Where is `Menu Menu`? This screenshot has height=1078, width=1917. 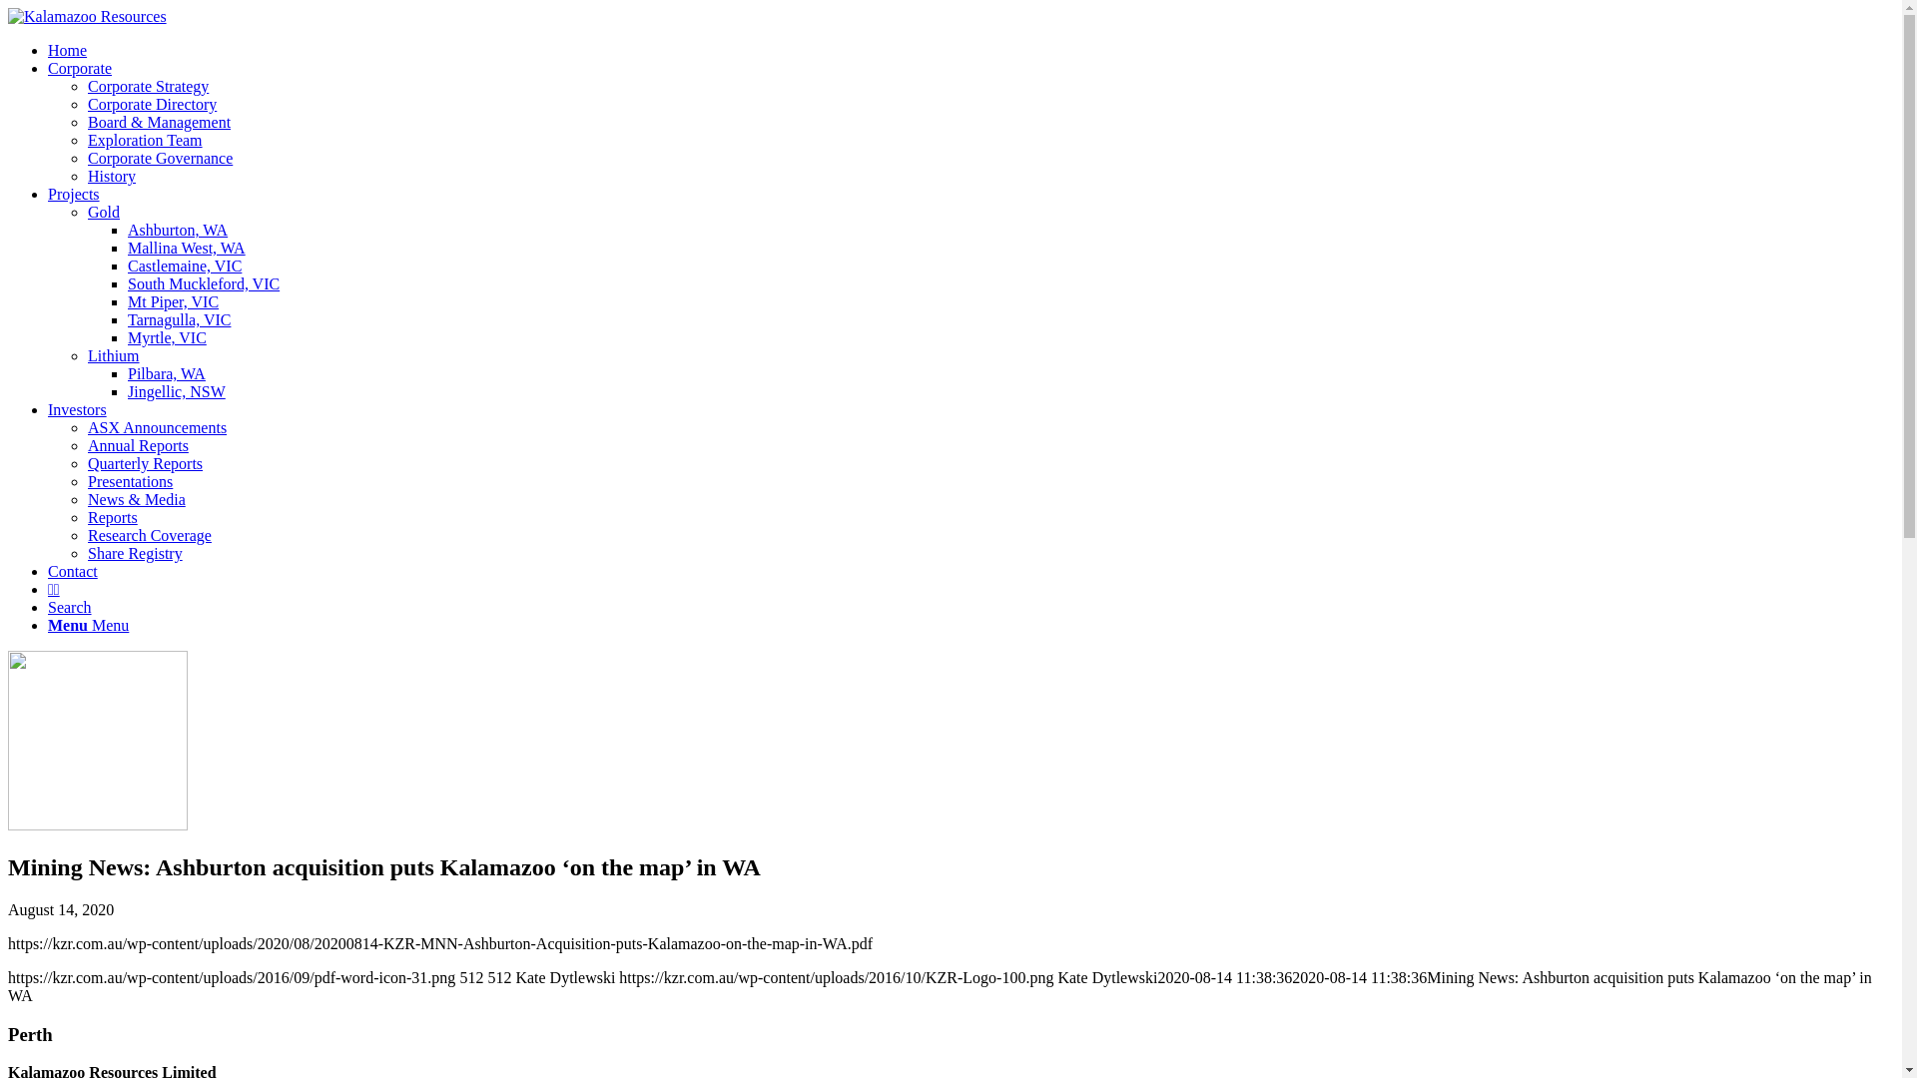 Menu Menu is located at coordinates (88, 625).